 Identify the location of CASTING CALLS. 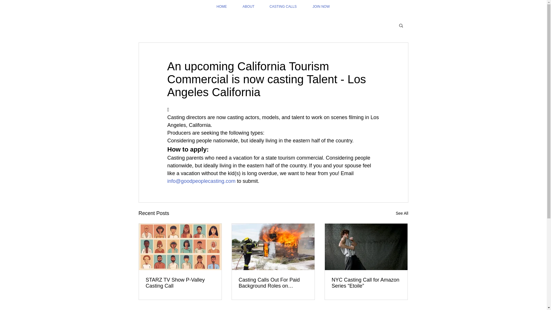
(283, 7).